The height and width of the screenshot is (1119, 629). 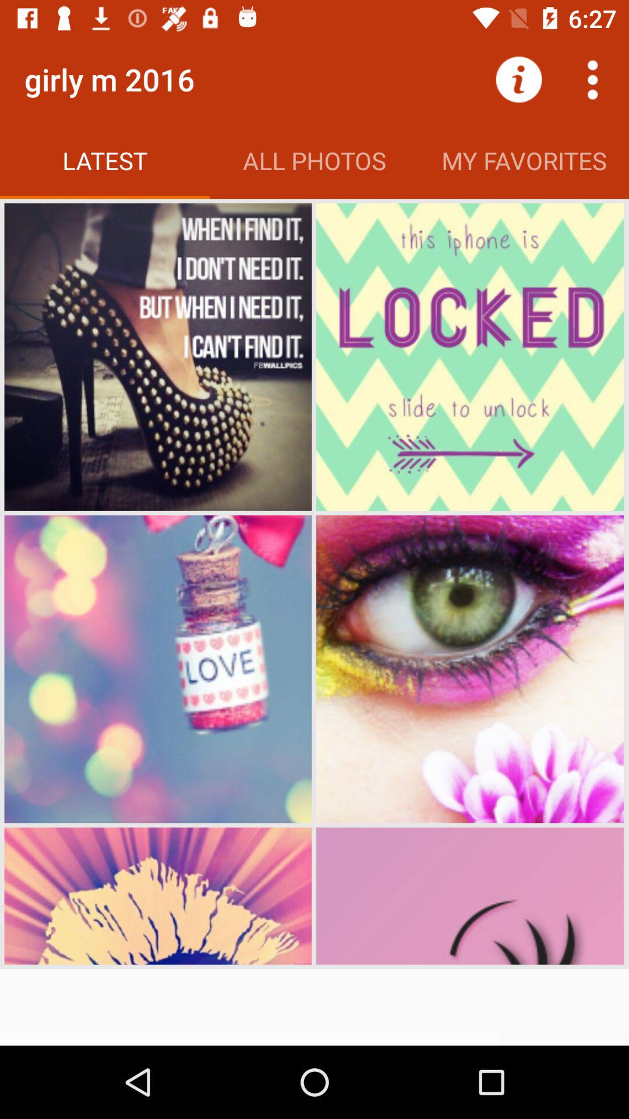 I want to click on more options, so click(x=592, y=79).